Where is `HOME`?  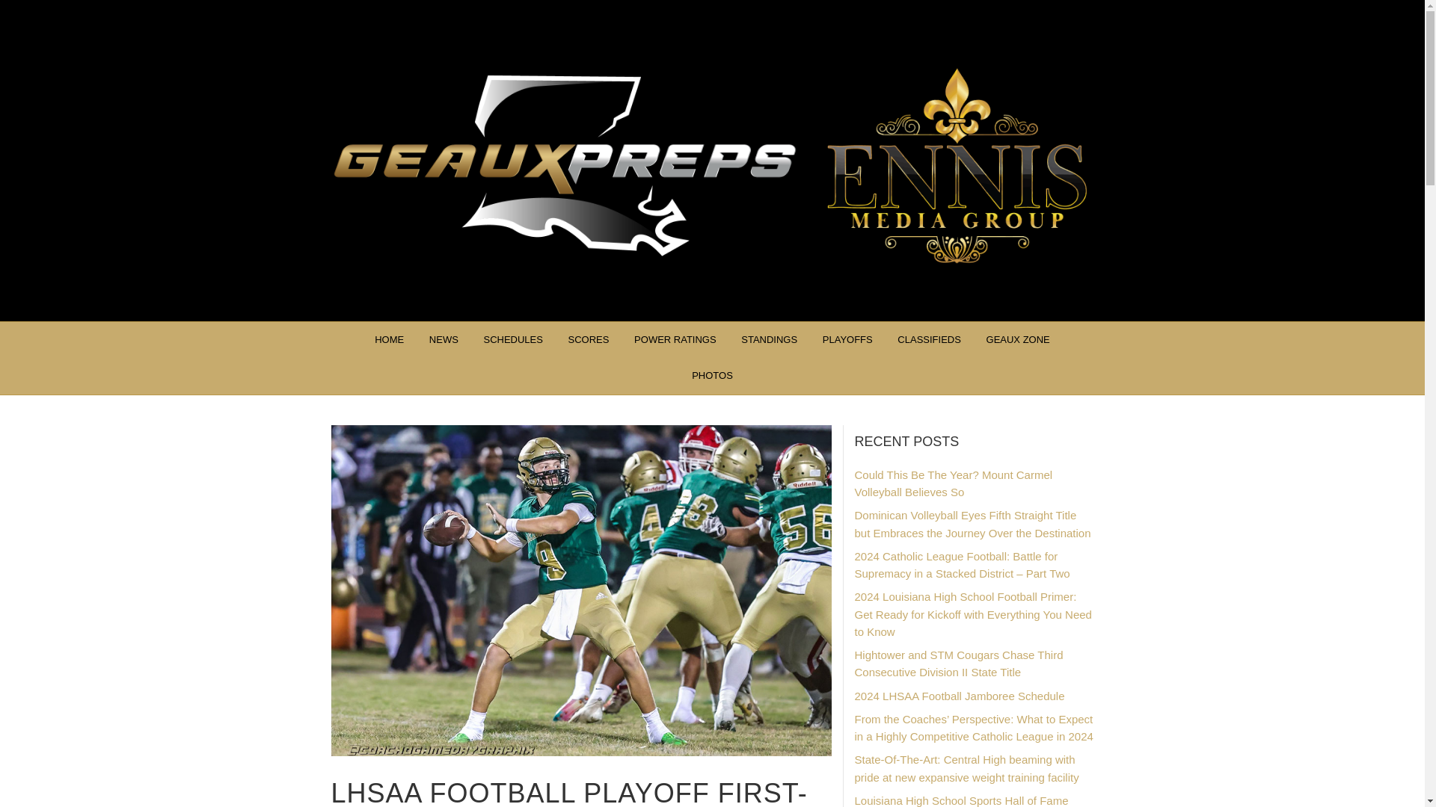
HOME is located at coordinates (389, 339).